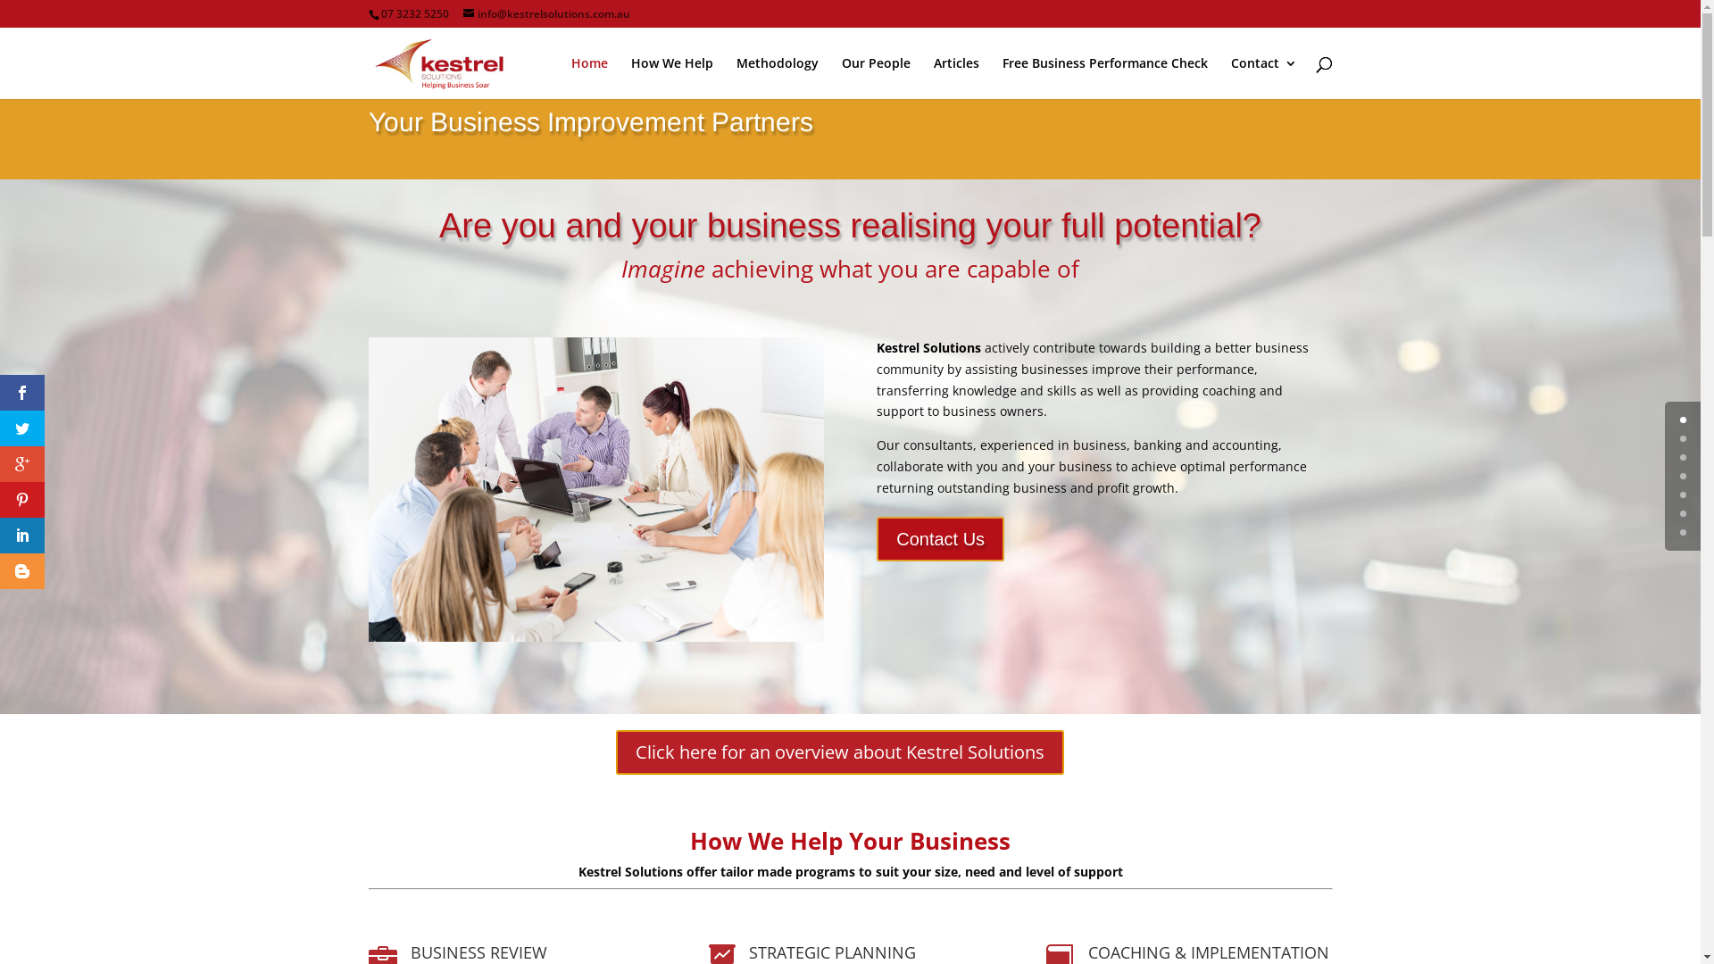 The height and width of the screenshot is (964, 1714). I want to click on 0, so click(1684, 420).